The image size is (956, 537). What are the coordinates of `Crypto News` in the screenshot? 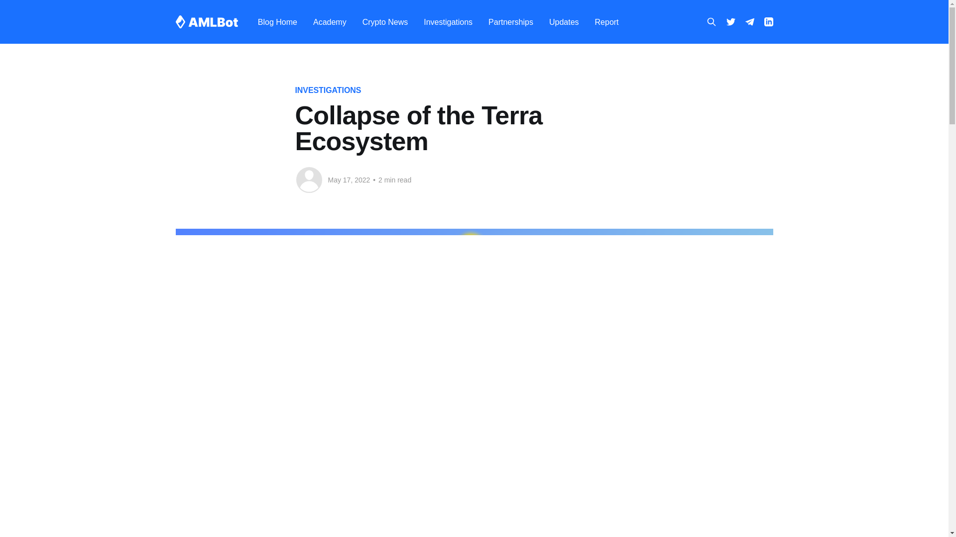 It's located at (385, 22).